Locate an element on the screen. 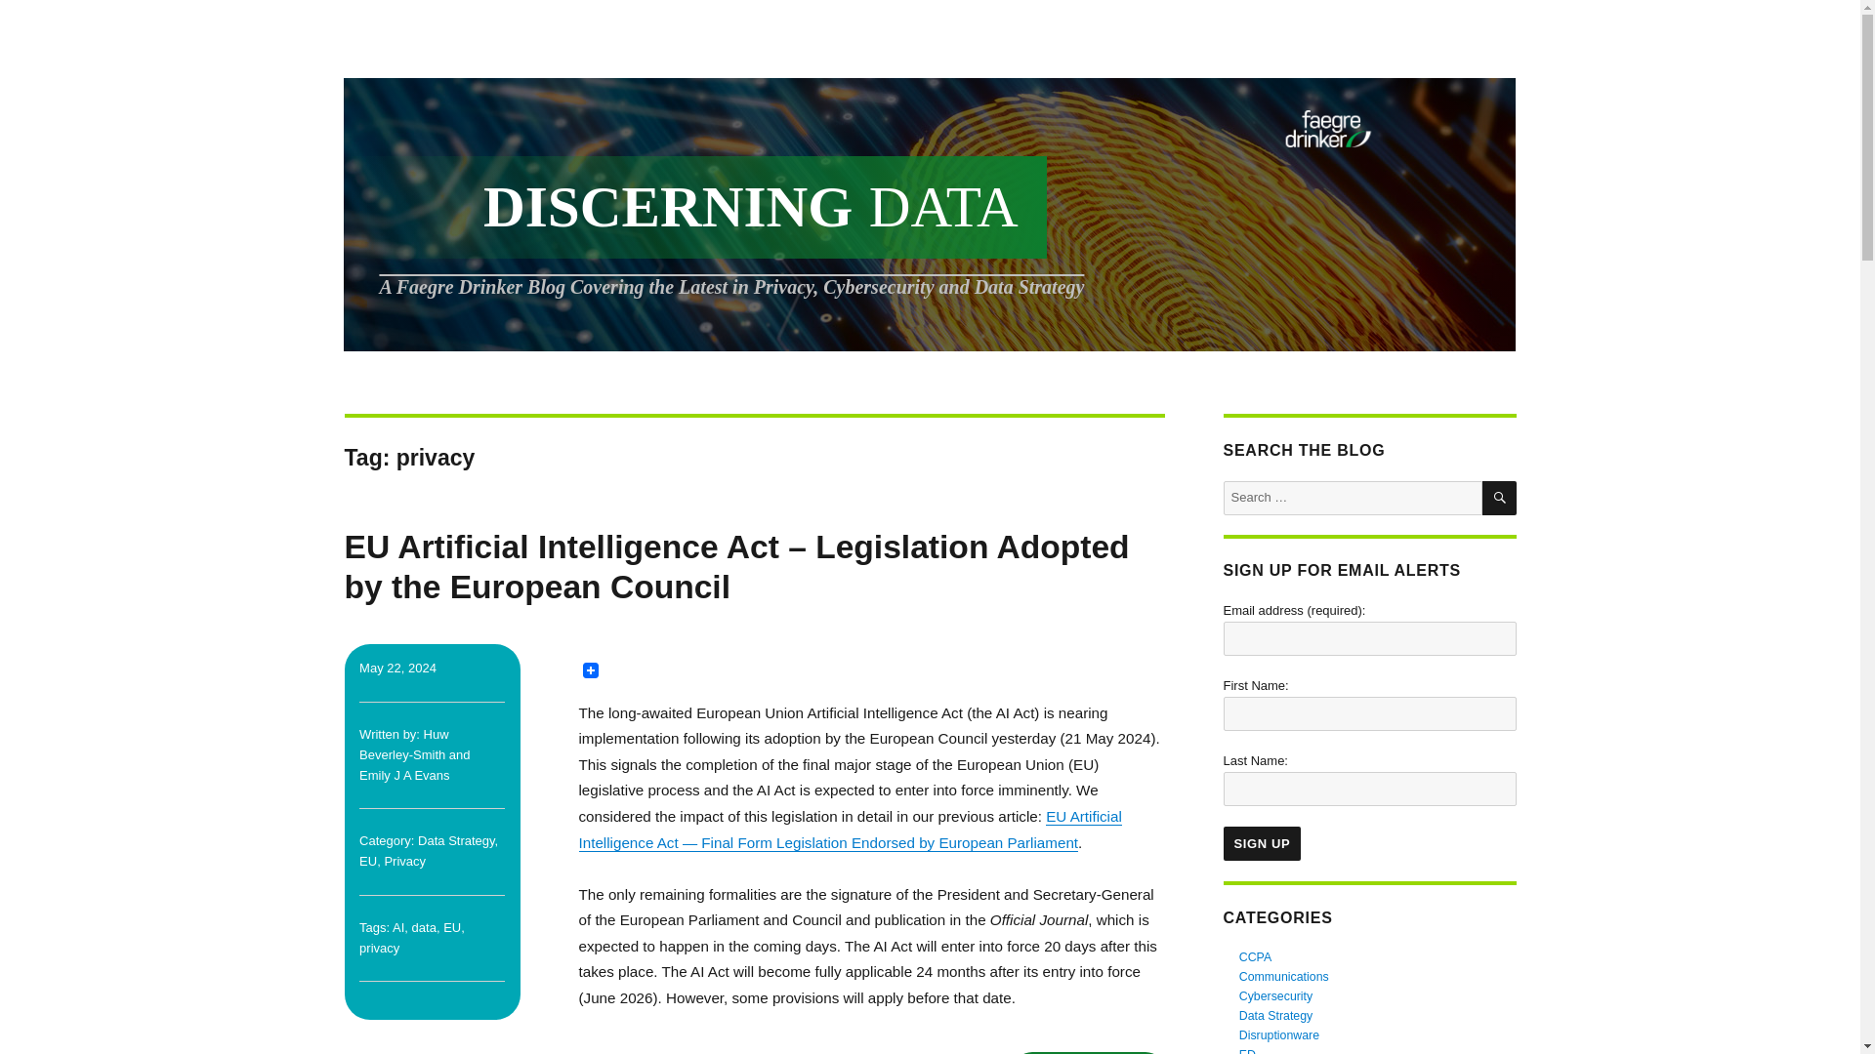 The width and height of the screenshot is (1875, 1054). Privacy is located at coordinates (404, 861).